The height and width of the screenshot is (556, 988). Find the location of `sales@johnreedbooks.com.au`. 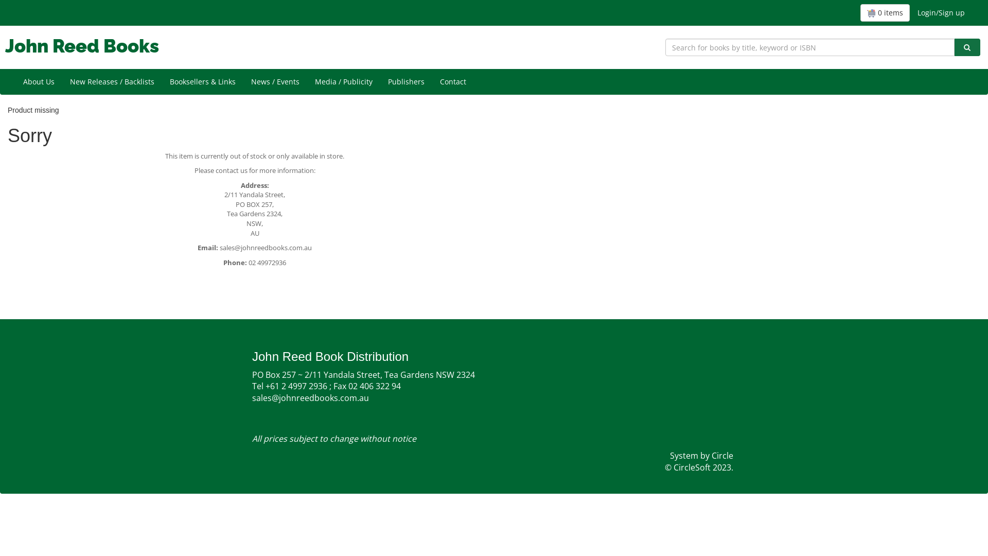

sales@johnreedbooks.com.au is located at coordinates (326, 404).